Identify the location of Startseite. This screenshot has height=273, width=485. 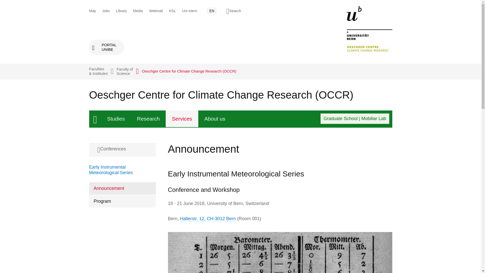
(111, 170).